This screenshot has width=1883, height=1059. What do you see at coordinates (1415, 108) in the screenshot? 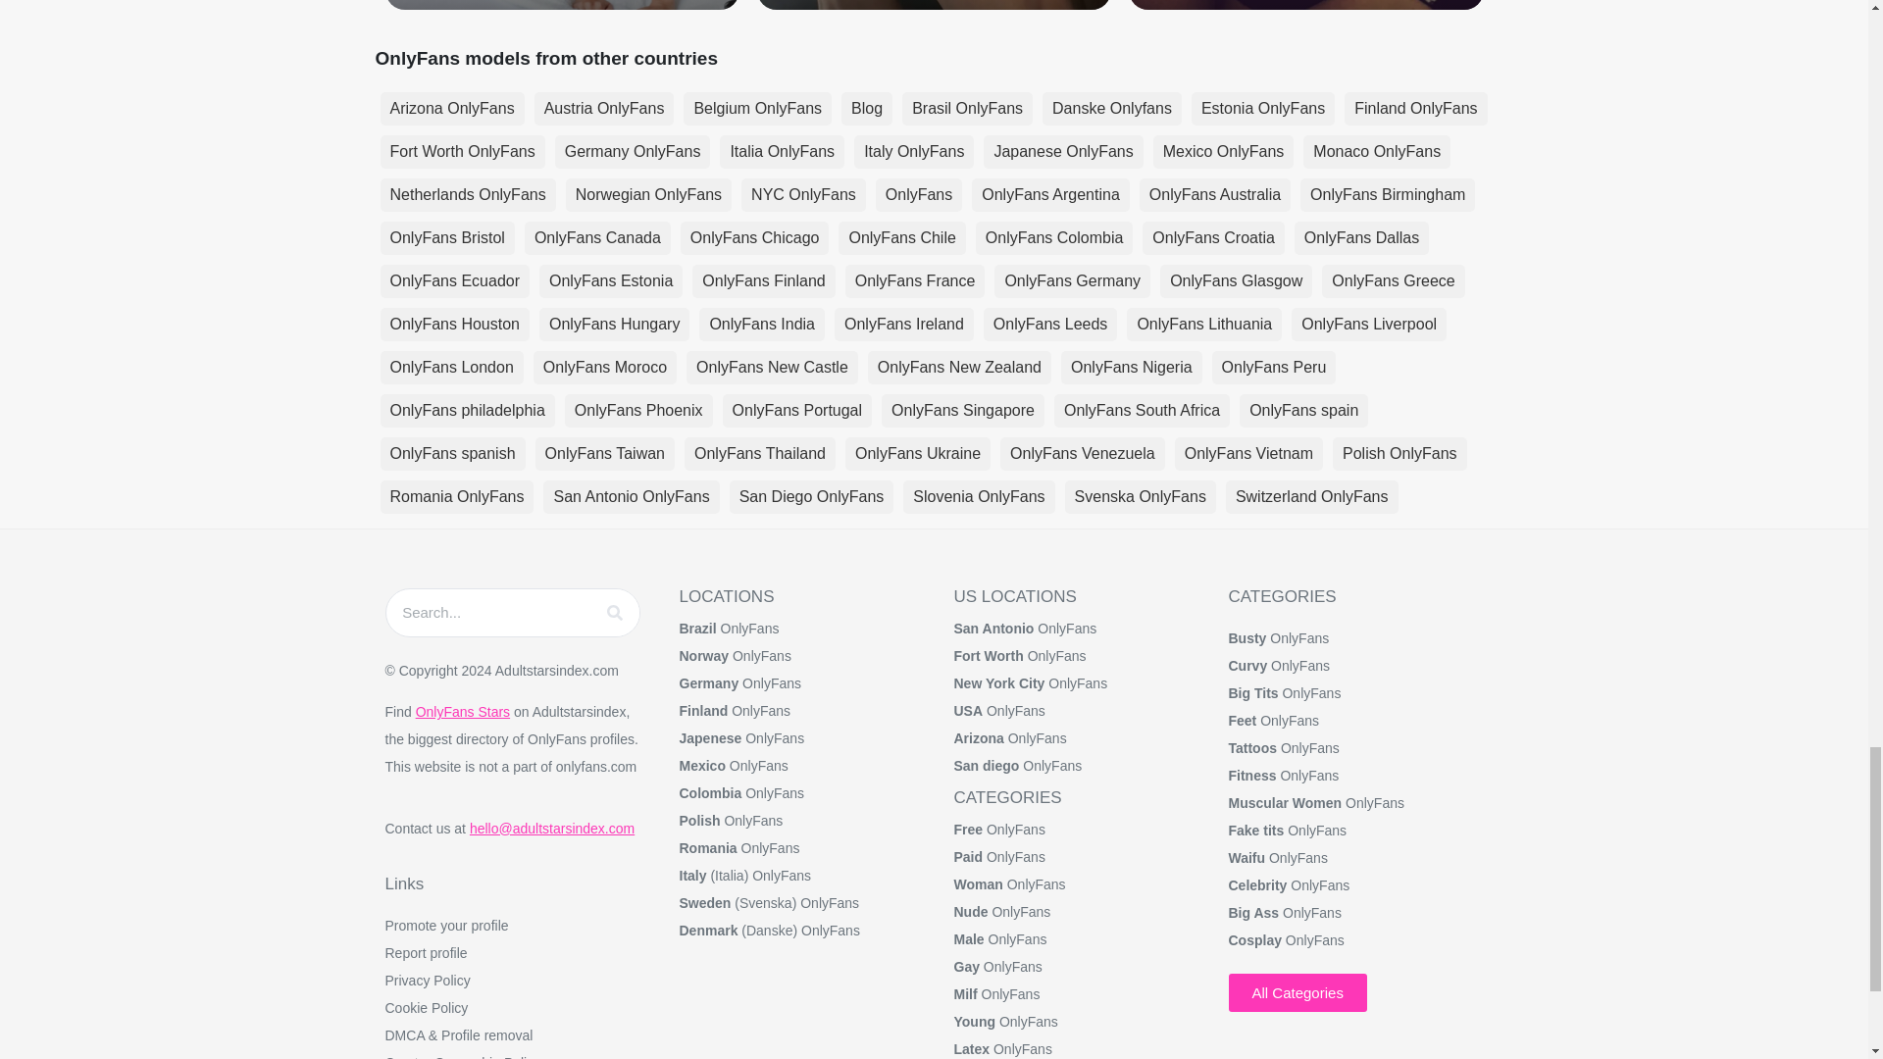
I see `Finland OnlyFans Category` at bounding box center [1415, 108].